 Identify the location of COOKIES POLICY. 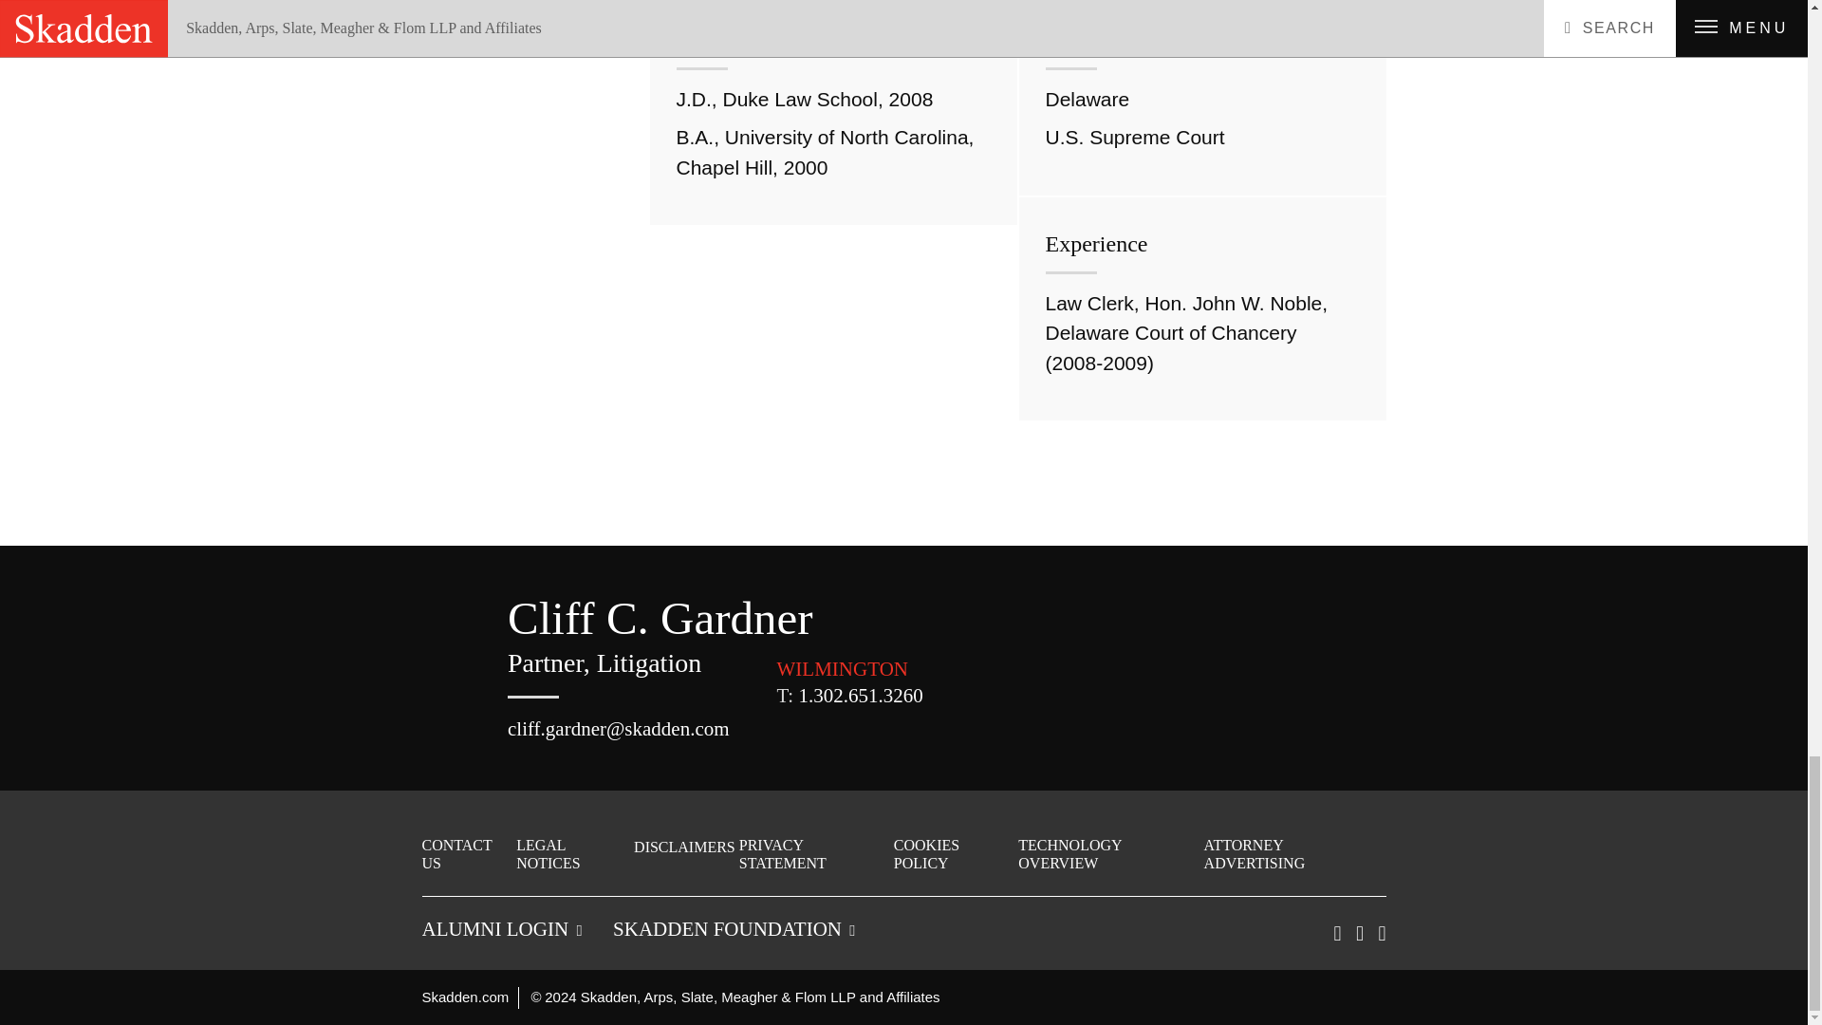
(955, 854).